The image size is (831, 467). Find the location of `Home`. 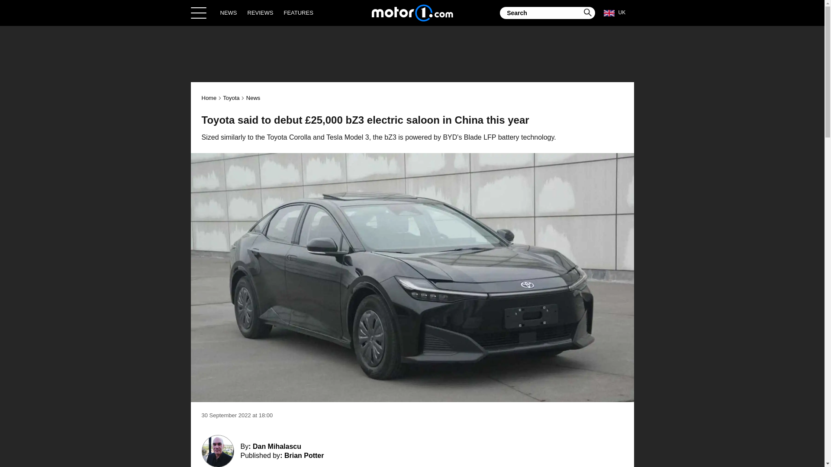

Home is located at coordinates (209, 98).